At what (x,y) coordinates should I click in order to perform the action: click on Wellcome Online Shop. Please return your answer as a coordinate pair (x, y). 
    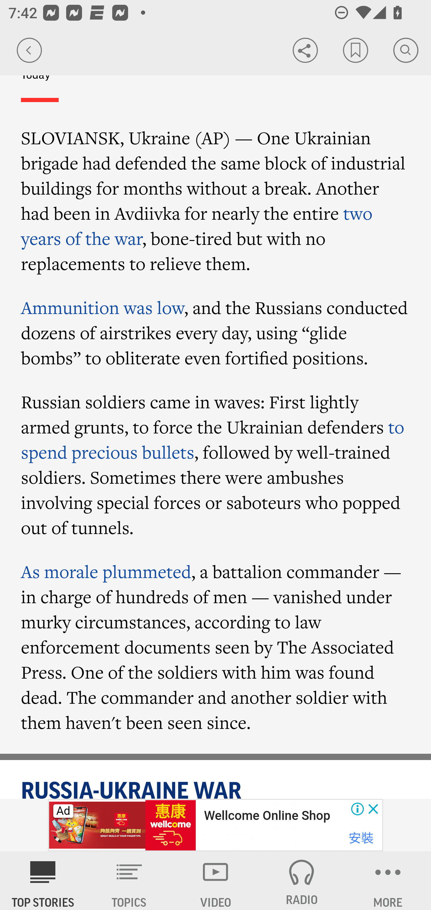
    Looking at the image, I should click on (267, 816).